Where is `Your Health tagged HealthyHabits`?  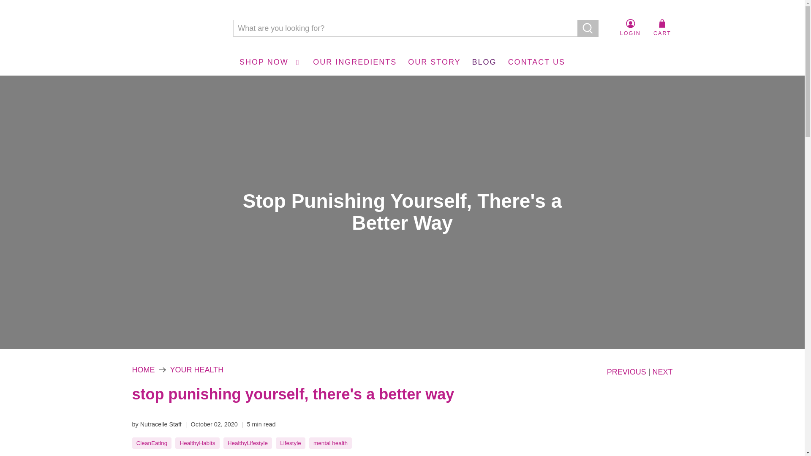
Your Health tagged HealthyHabits is located at coordinates (197, 443).